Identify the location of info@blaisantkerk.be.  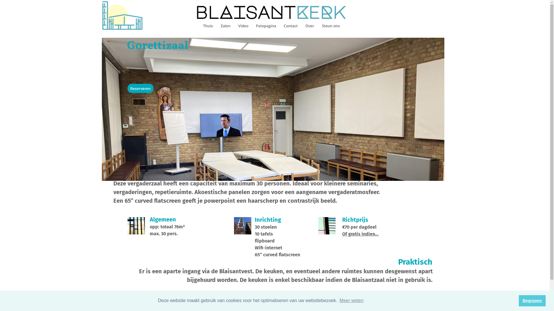
(191, 304).